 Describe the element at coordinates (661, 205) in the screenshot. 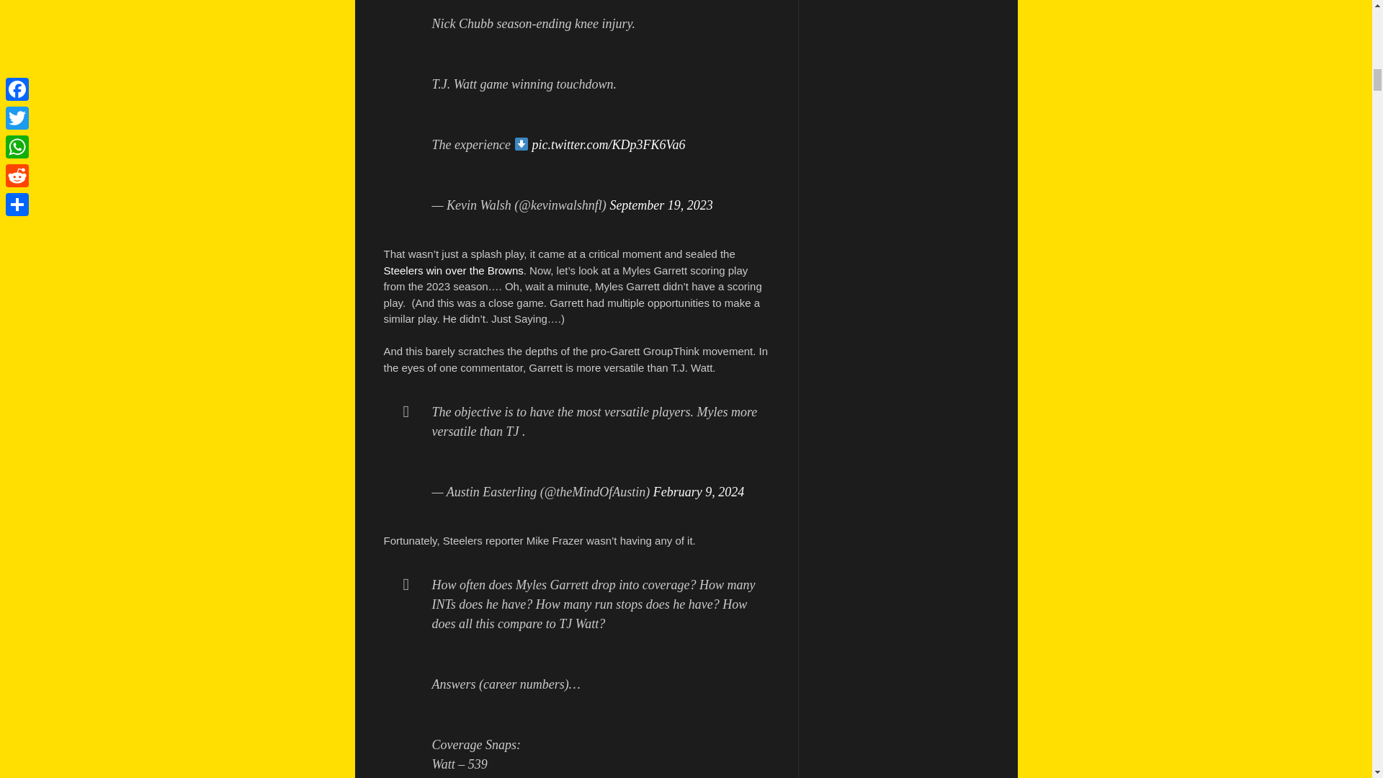

I see `September 19, 2023` at that location.